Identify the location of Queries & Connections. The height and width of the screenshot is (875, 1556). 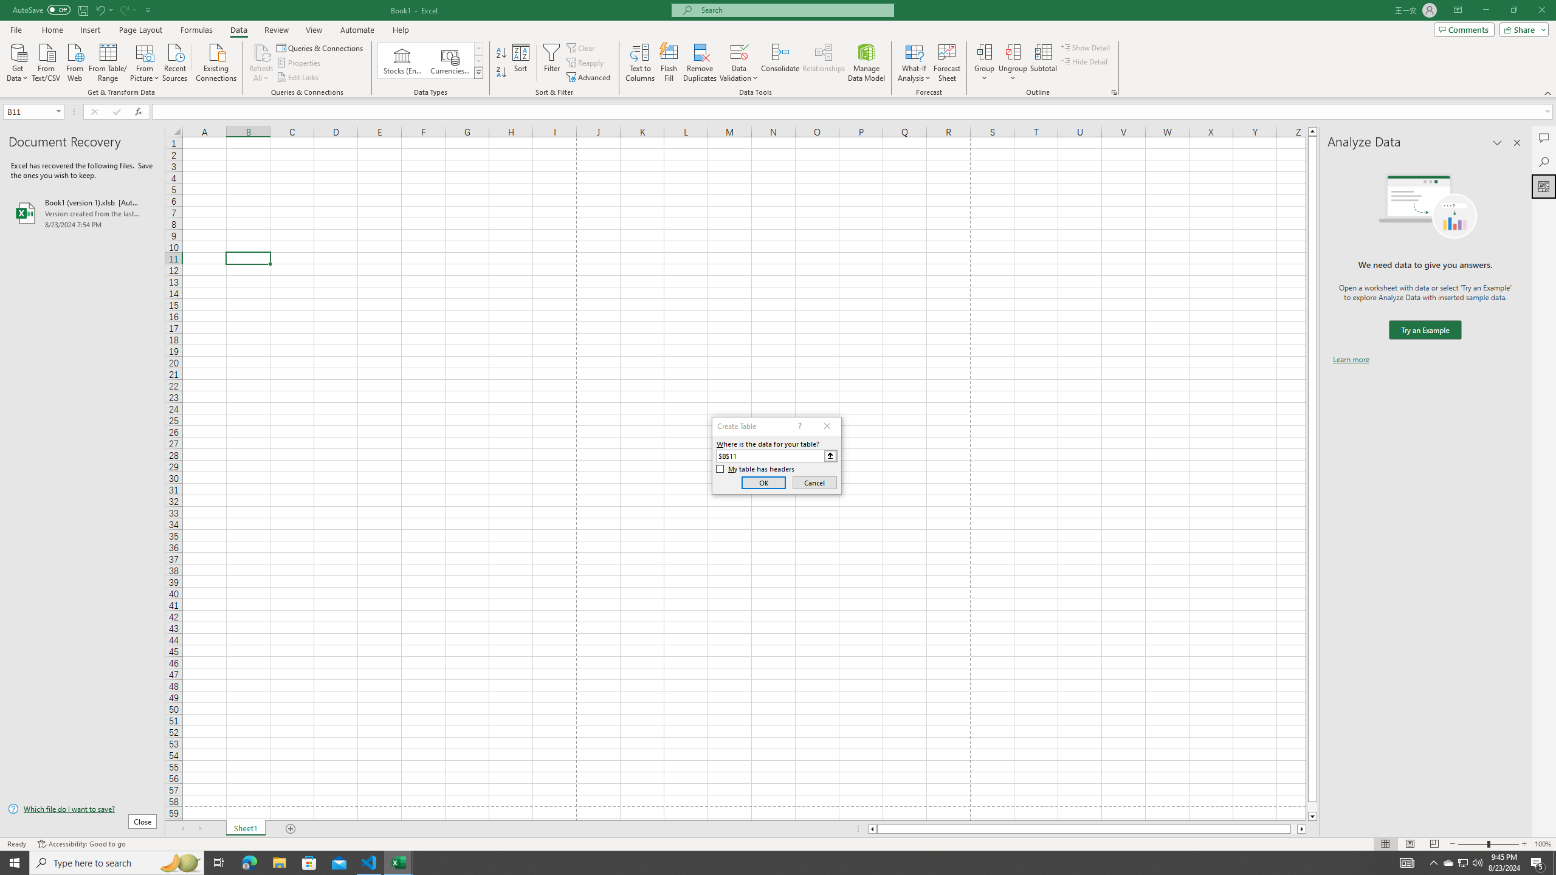
(321, 47).